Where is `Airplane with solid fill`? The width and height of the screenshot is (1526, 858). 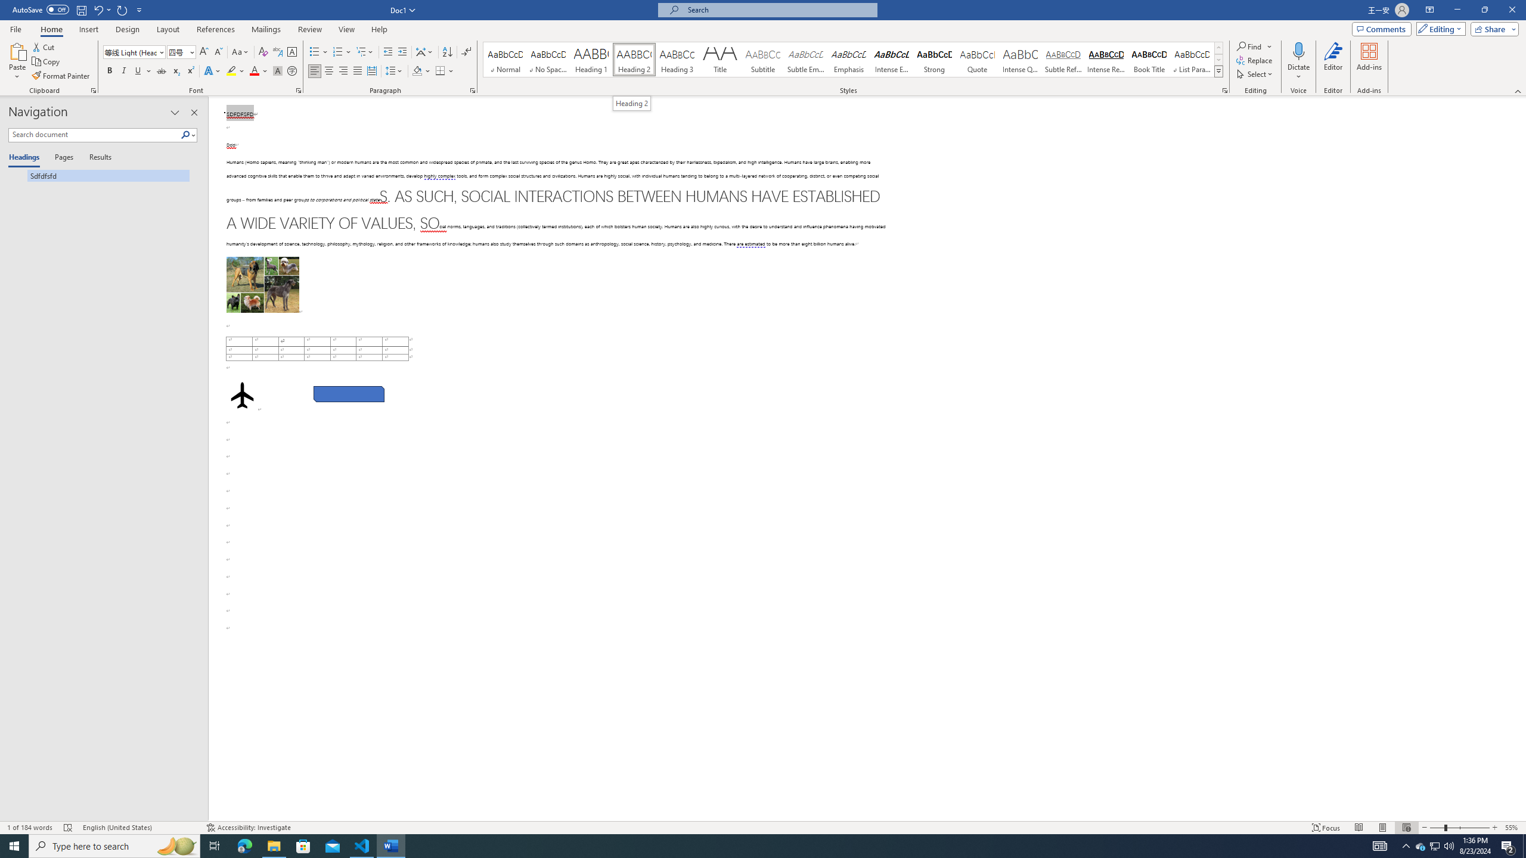 Airplane with solid fill is located at coordinates (241, 394).